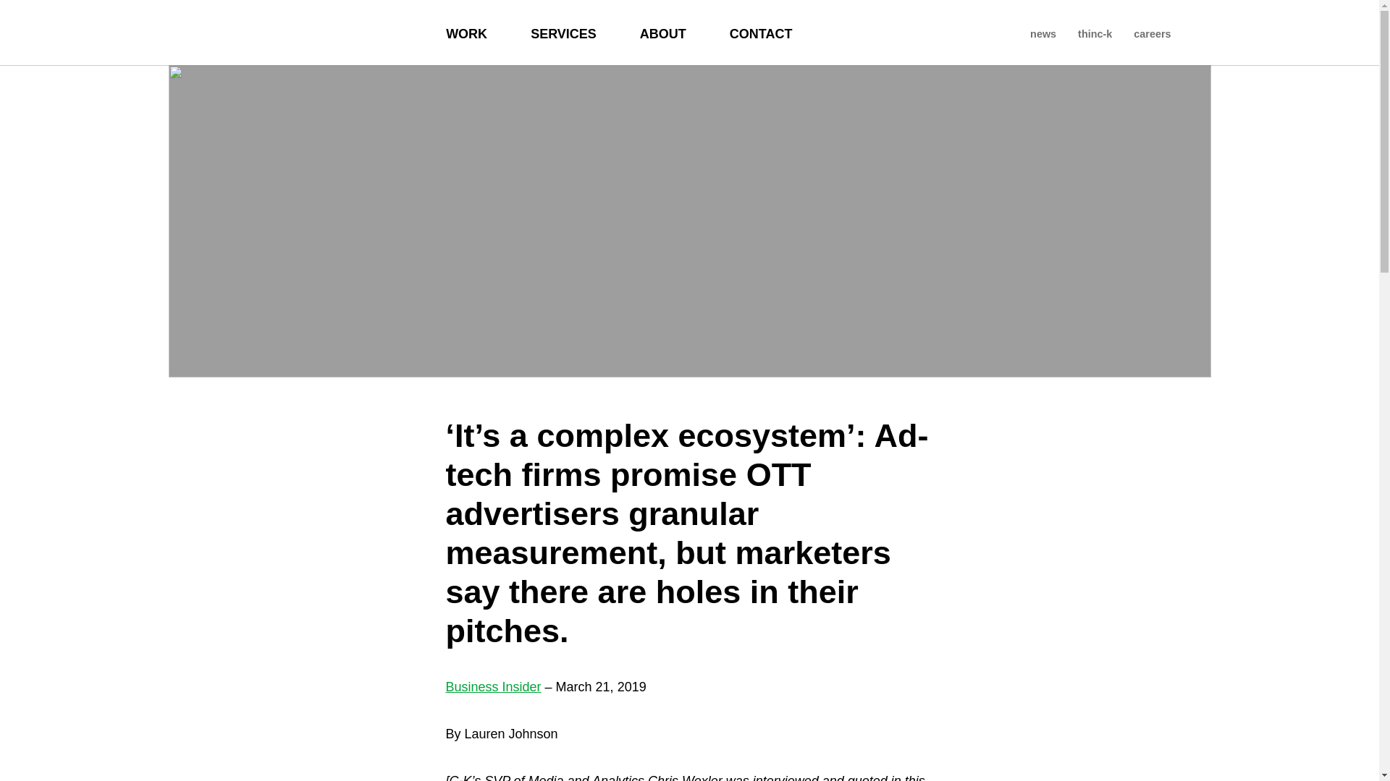  What do you see at coordinates (761, 32) in the screenshot?
I see `contact` at bounding box center [761, 32].